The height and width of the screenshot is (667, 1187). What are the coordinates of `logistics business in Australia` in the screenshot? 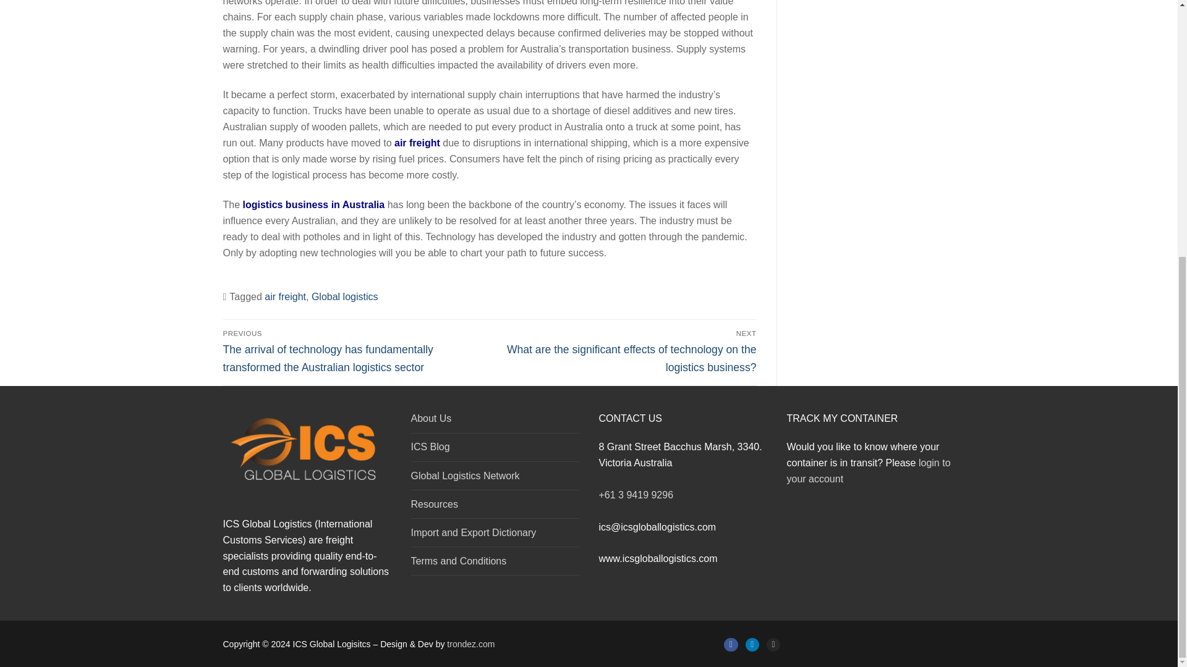 It's located at (314, 204).